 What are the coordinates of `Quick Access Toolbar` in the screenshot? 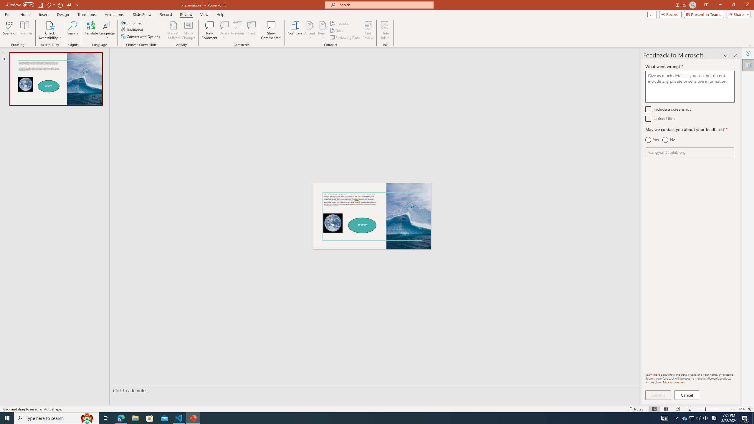 It's located at (43, 5).